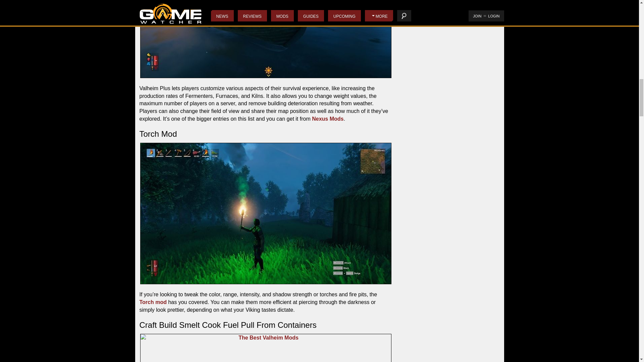  I want to click on Nexus Mods, so click(327, 119).